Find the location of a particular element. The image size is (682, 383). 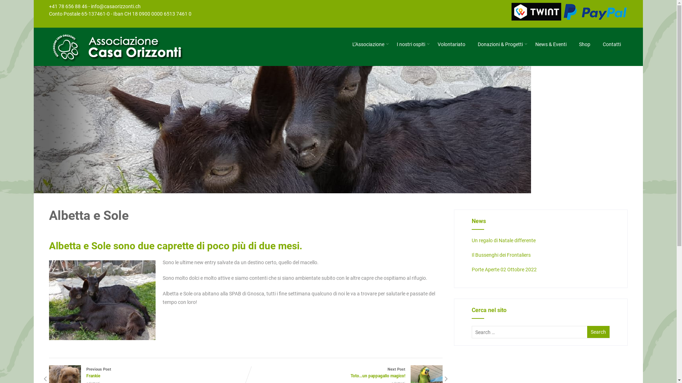

- info@casaorizzonti.ch is located at coordinates (114, 6).